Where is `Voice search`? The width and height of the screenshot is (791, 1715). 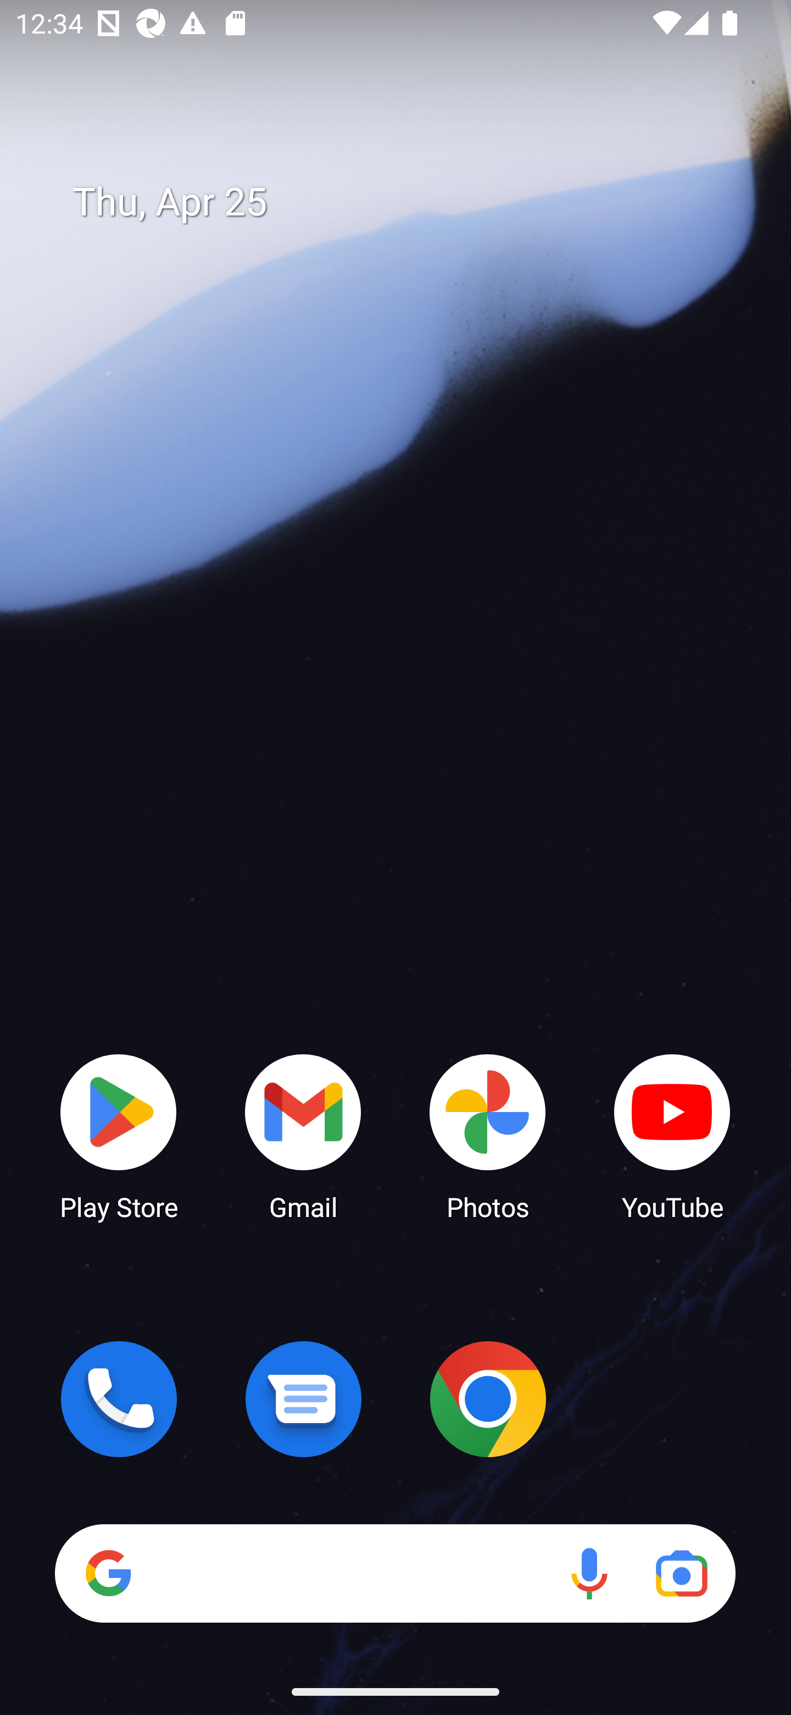 Voice search is located at coordinates (589, 1573).